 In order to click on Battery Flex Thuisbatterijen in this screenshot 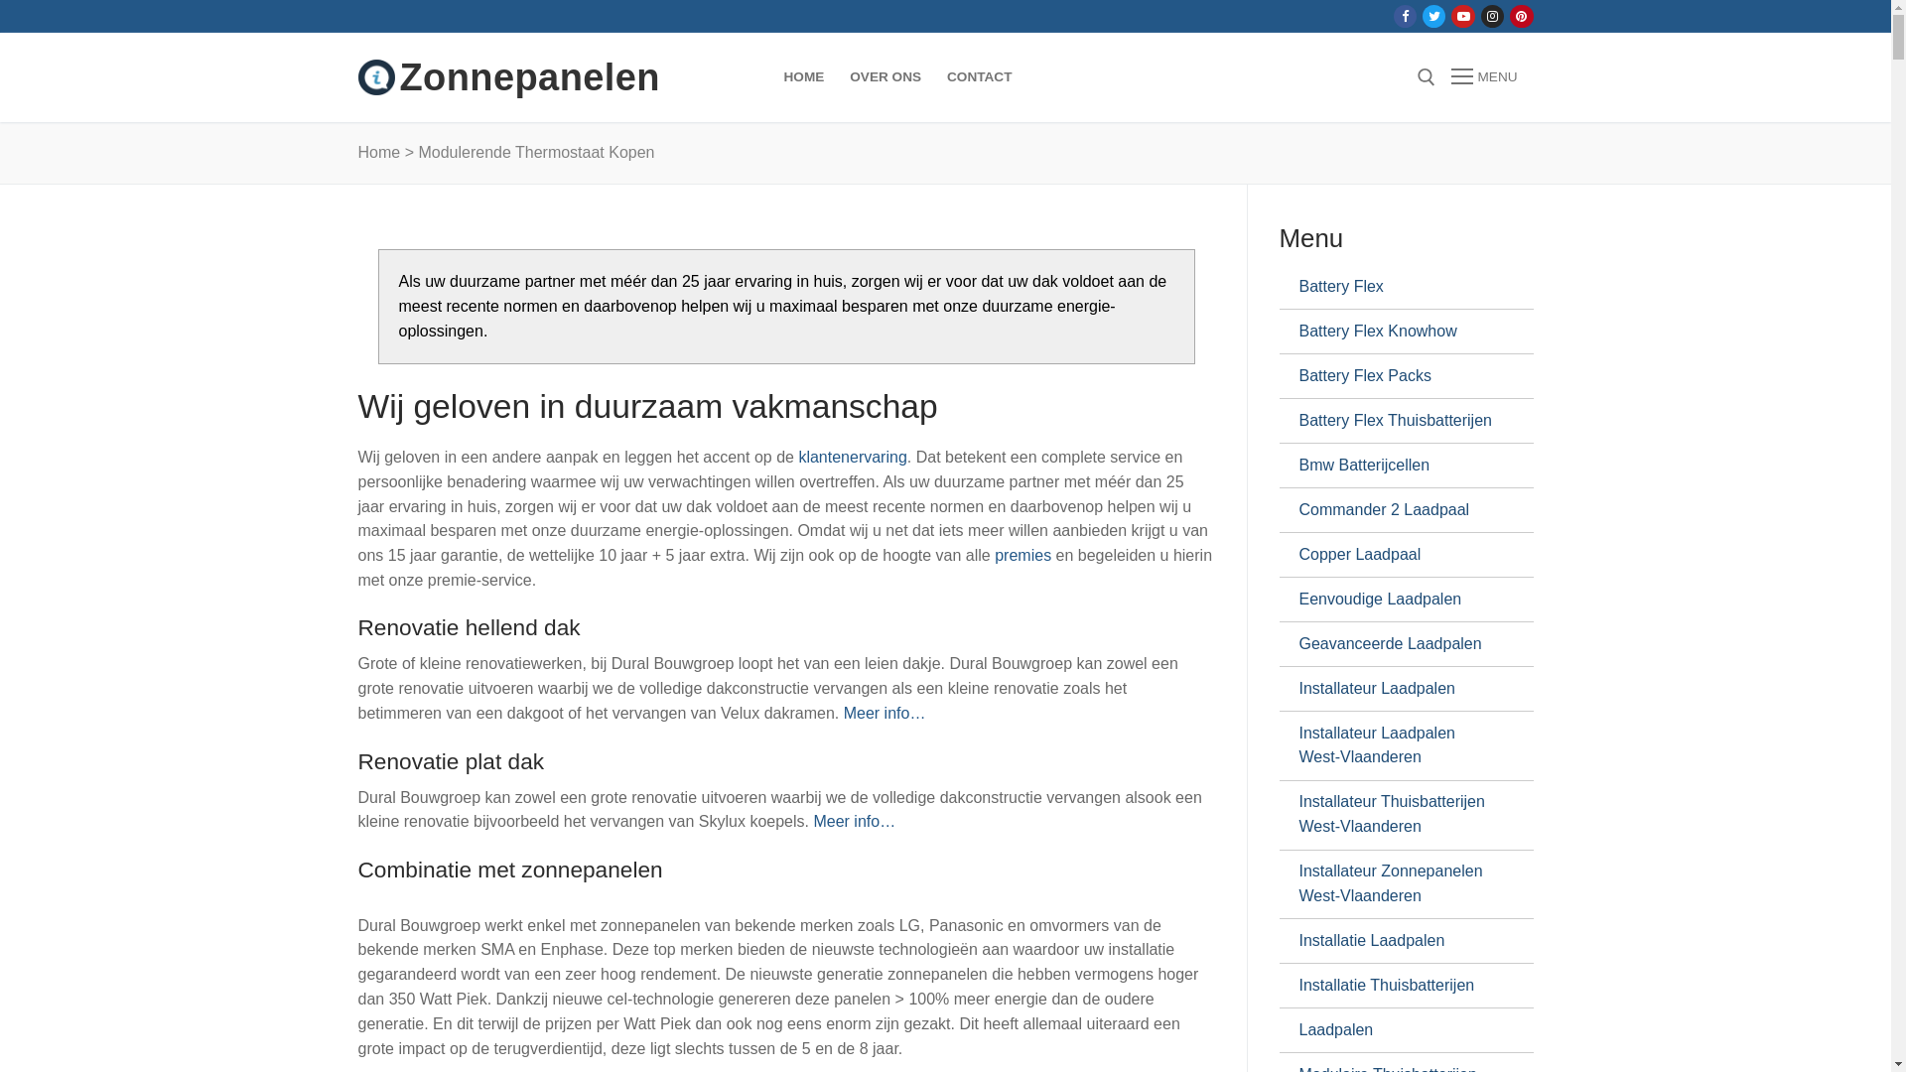, I will do `click(1398, 421)`.